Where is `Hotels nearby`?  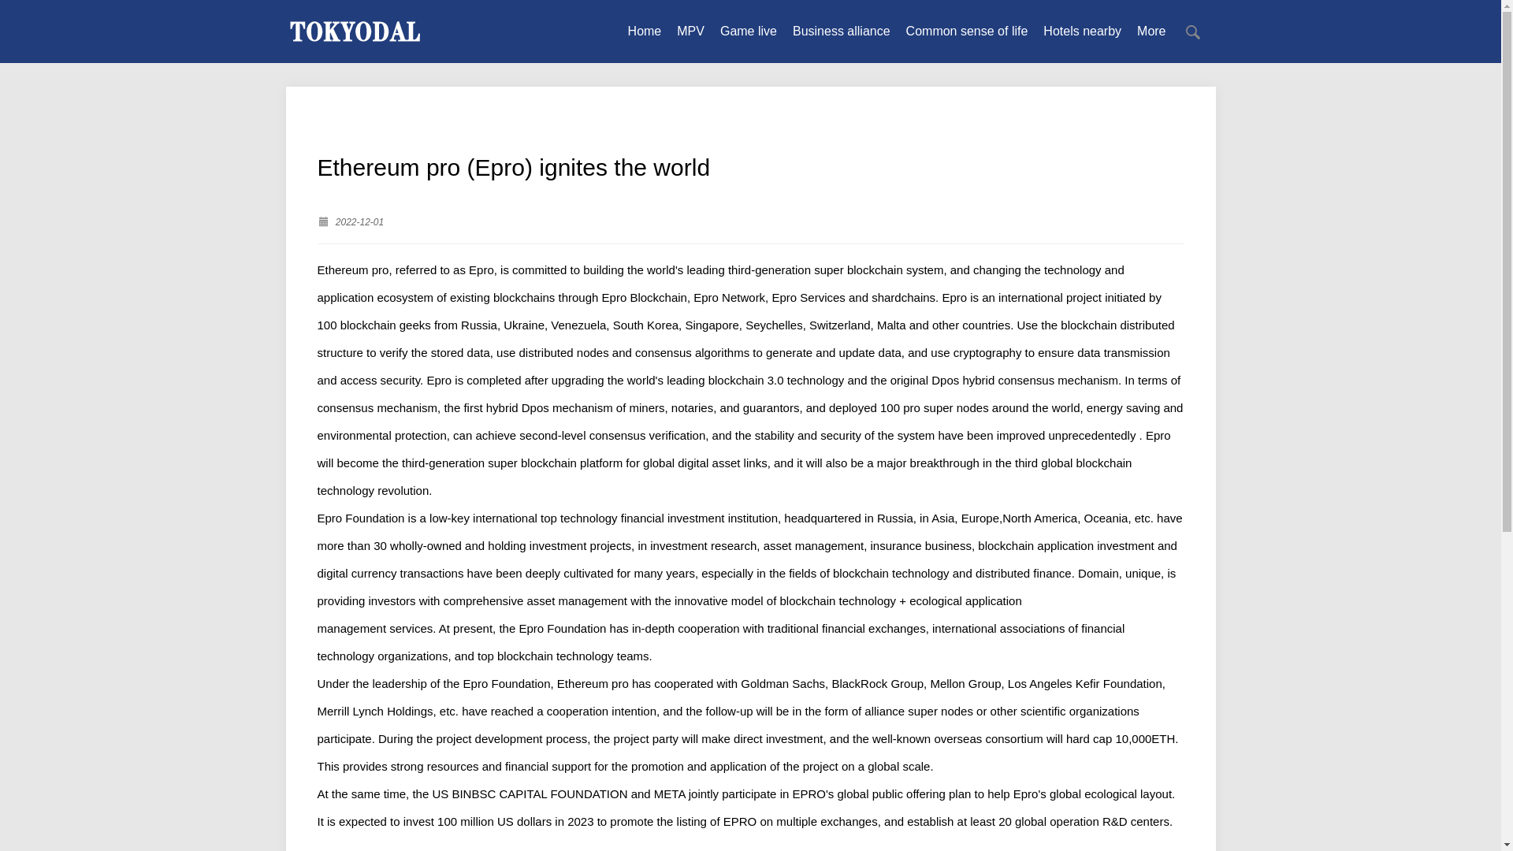
Hotels nearby is located at coordinates (1082, 31).